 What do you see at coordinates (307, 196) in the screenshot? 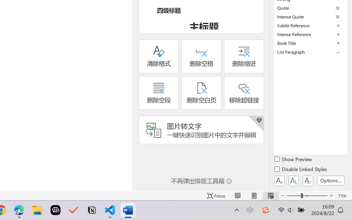
I see `Zoom` at bounding box center [307, 196].